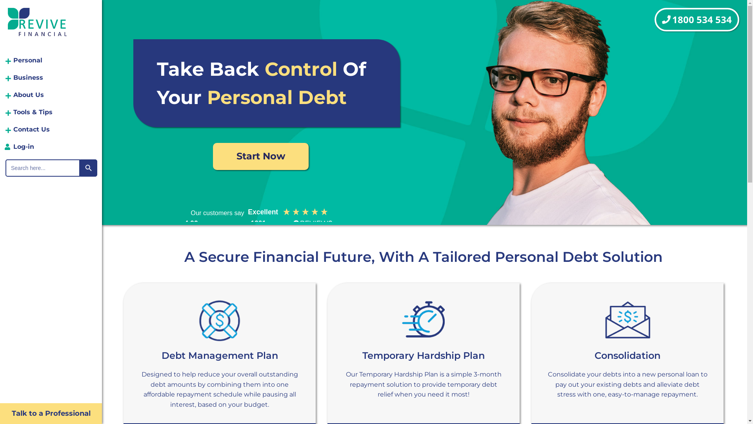 The image size is (753, 424). What do you see at coordinates (51, 78) in the screenshot?
I see `Business` at bounding box center [51, 78].